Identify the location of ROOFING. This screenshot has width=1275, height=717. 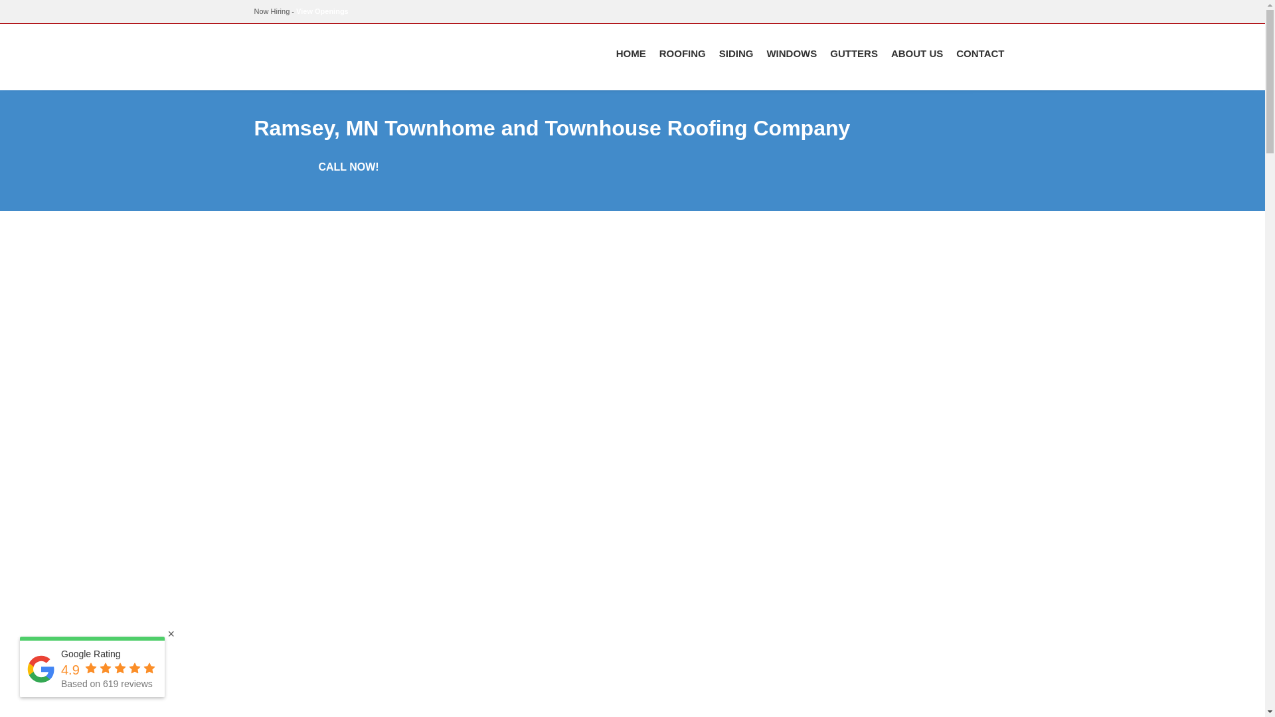
(683, 53).